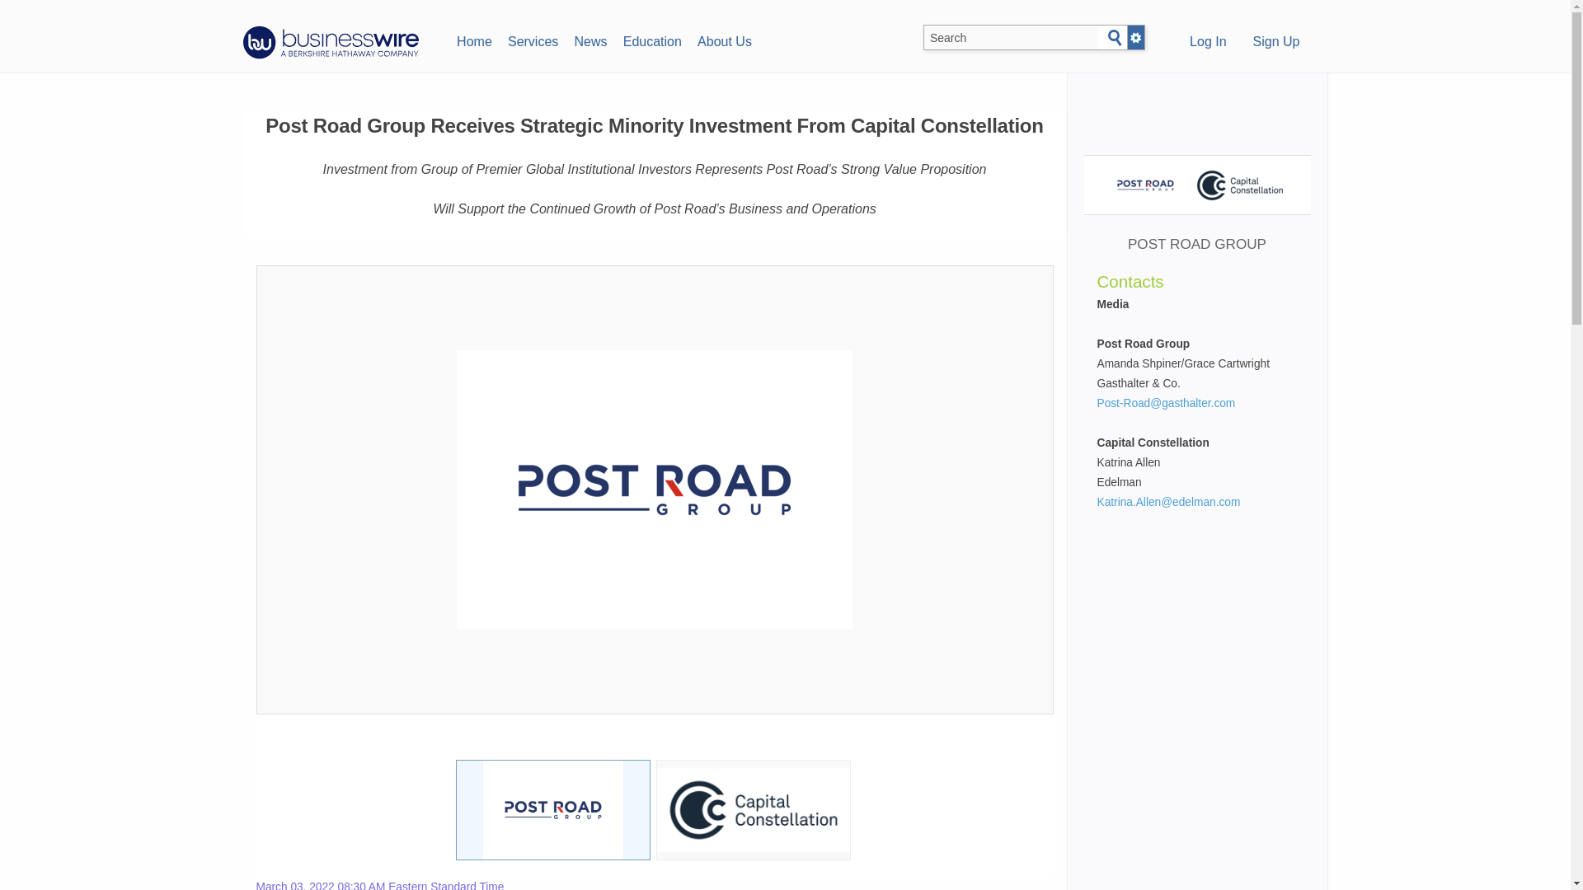  What do you see at coordinates (590, 40) in the screenshot?
I see `News` at bounding box center [590, 40].